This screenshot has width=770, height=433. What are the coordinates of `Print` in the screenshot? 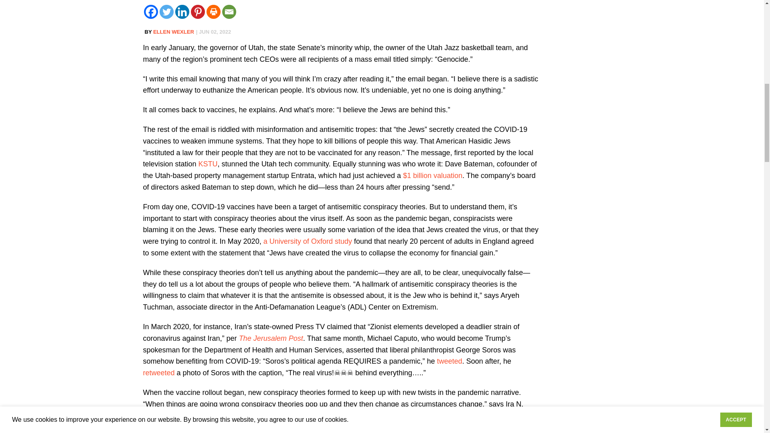 It's located at (213, 12).